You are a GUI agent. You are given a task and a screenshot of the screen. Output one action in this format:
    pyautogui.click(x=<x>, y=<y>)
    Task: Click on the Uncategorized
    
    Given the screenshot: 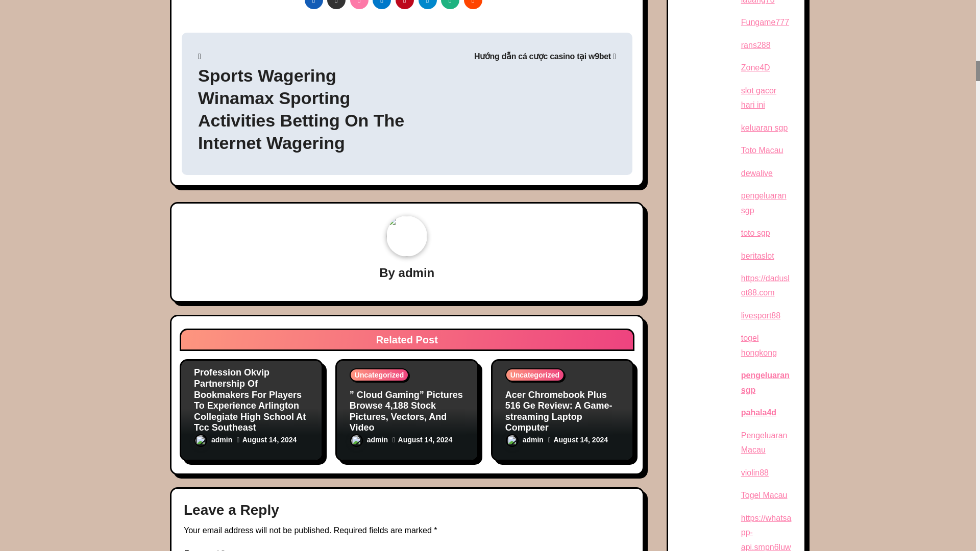 What is the action you would take?
    pyautogui.click(x=224, y=353)
    